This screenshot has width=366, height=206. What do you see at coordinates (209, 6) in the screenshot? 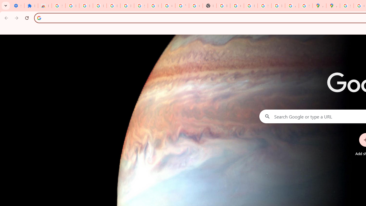
I see `New Tab` at bounding box center [209, 6].